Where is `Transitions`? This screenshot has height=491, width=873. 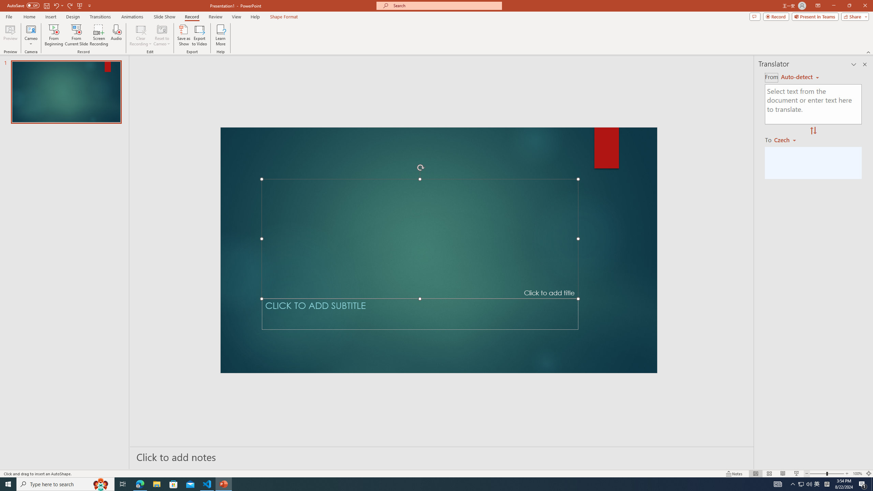
Transitions is located at coordinates (100, 17).